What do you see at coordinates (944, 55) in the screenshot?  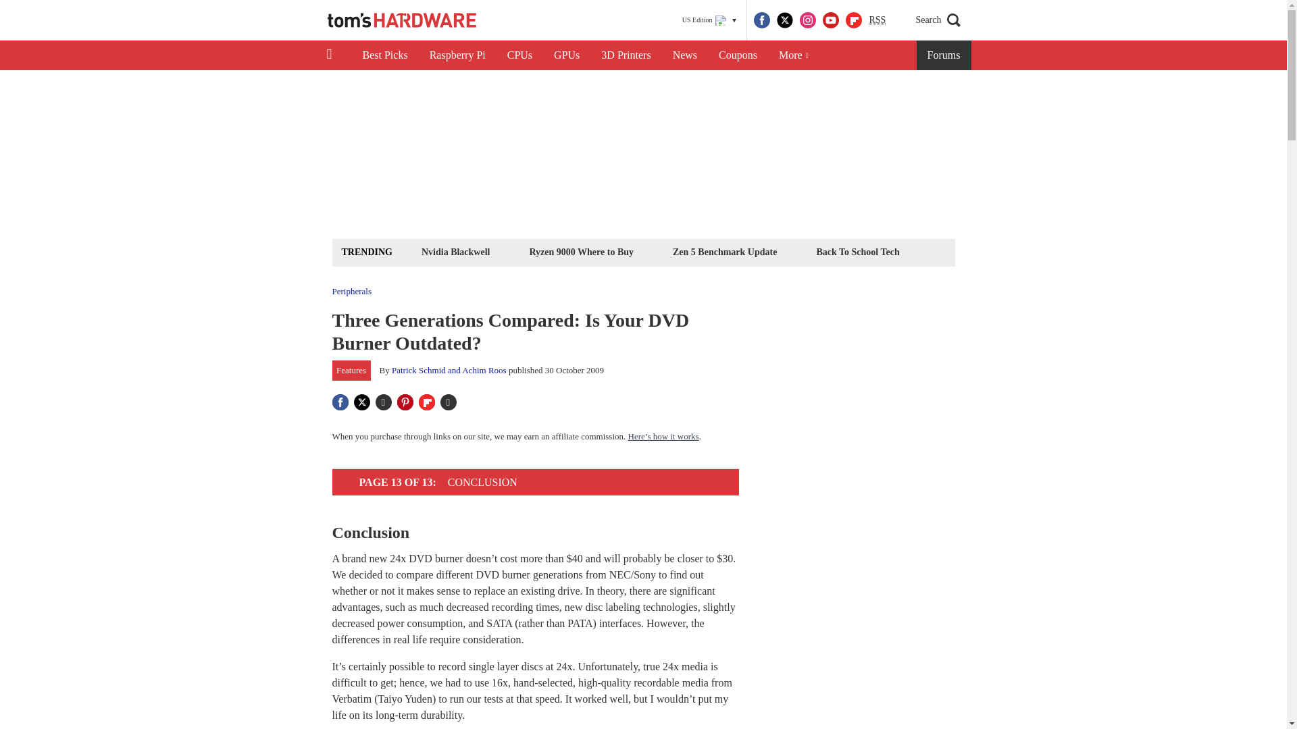 I see `Forums` at bounding box center [944, 55].